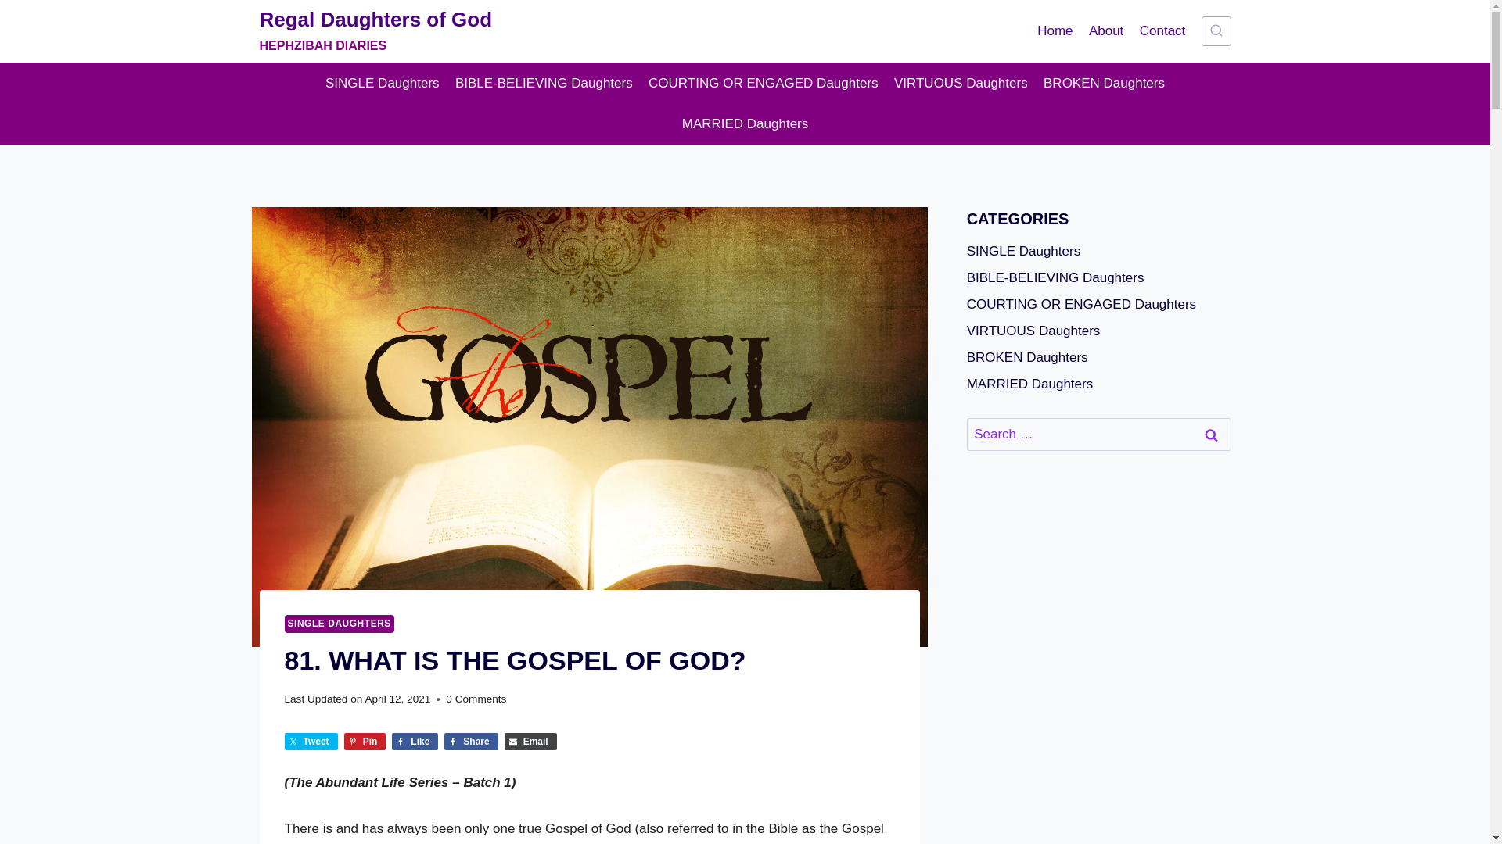 The image size is (1502, 844). What do you see at coordinates (1106, 31) in the screenshot?
I see `About` at bounding box center [1106, 31].